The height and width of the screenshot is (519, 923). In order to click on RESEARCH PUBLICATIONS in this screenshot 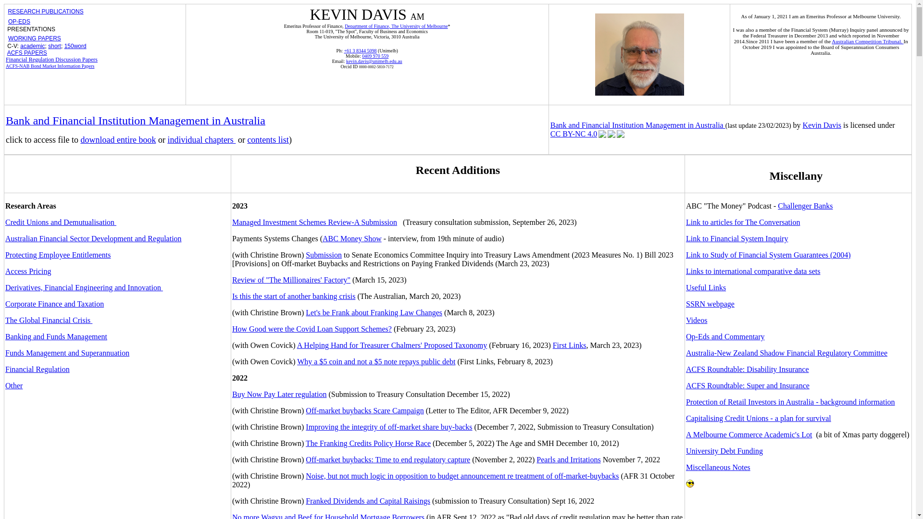, I will do `click(45, 12)`.